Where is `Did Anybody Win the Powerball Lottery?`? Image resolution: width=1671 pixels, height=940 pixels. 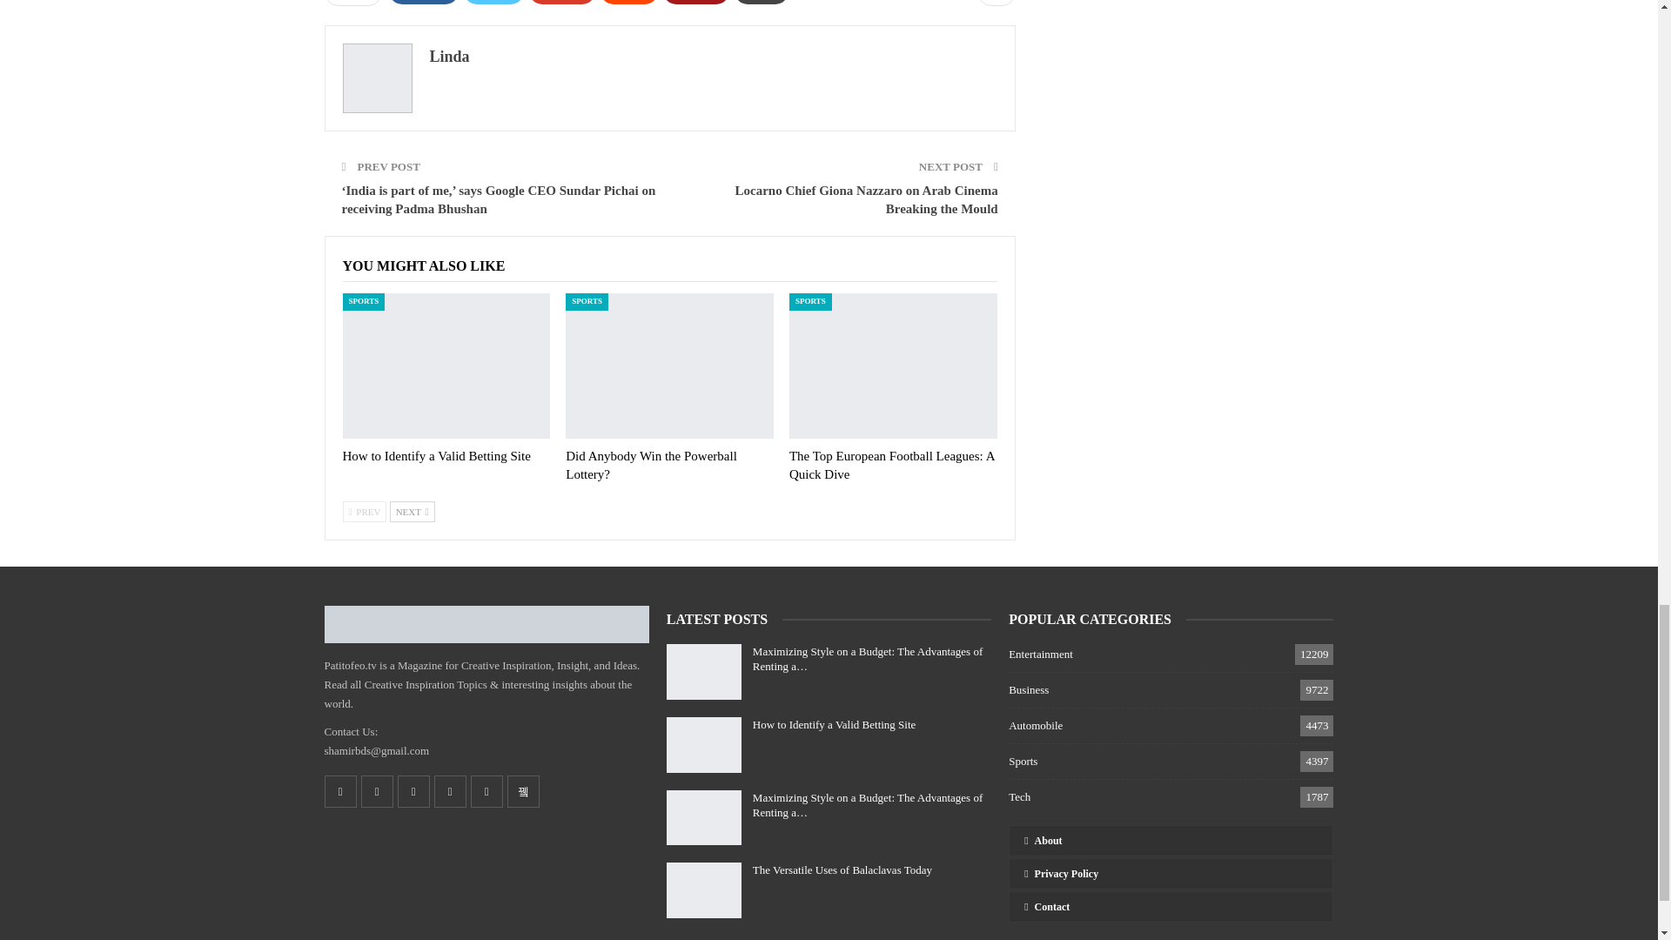 Did Anybody Win the Powerball Lottery? is located at coordinates (651, 465).